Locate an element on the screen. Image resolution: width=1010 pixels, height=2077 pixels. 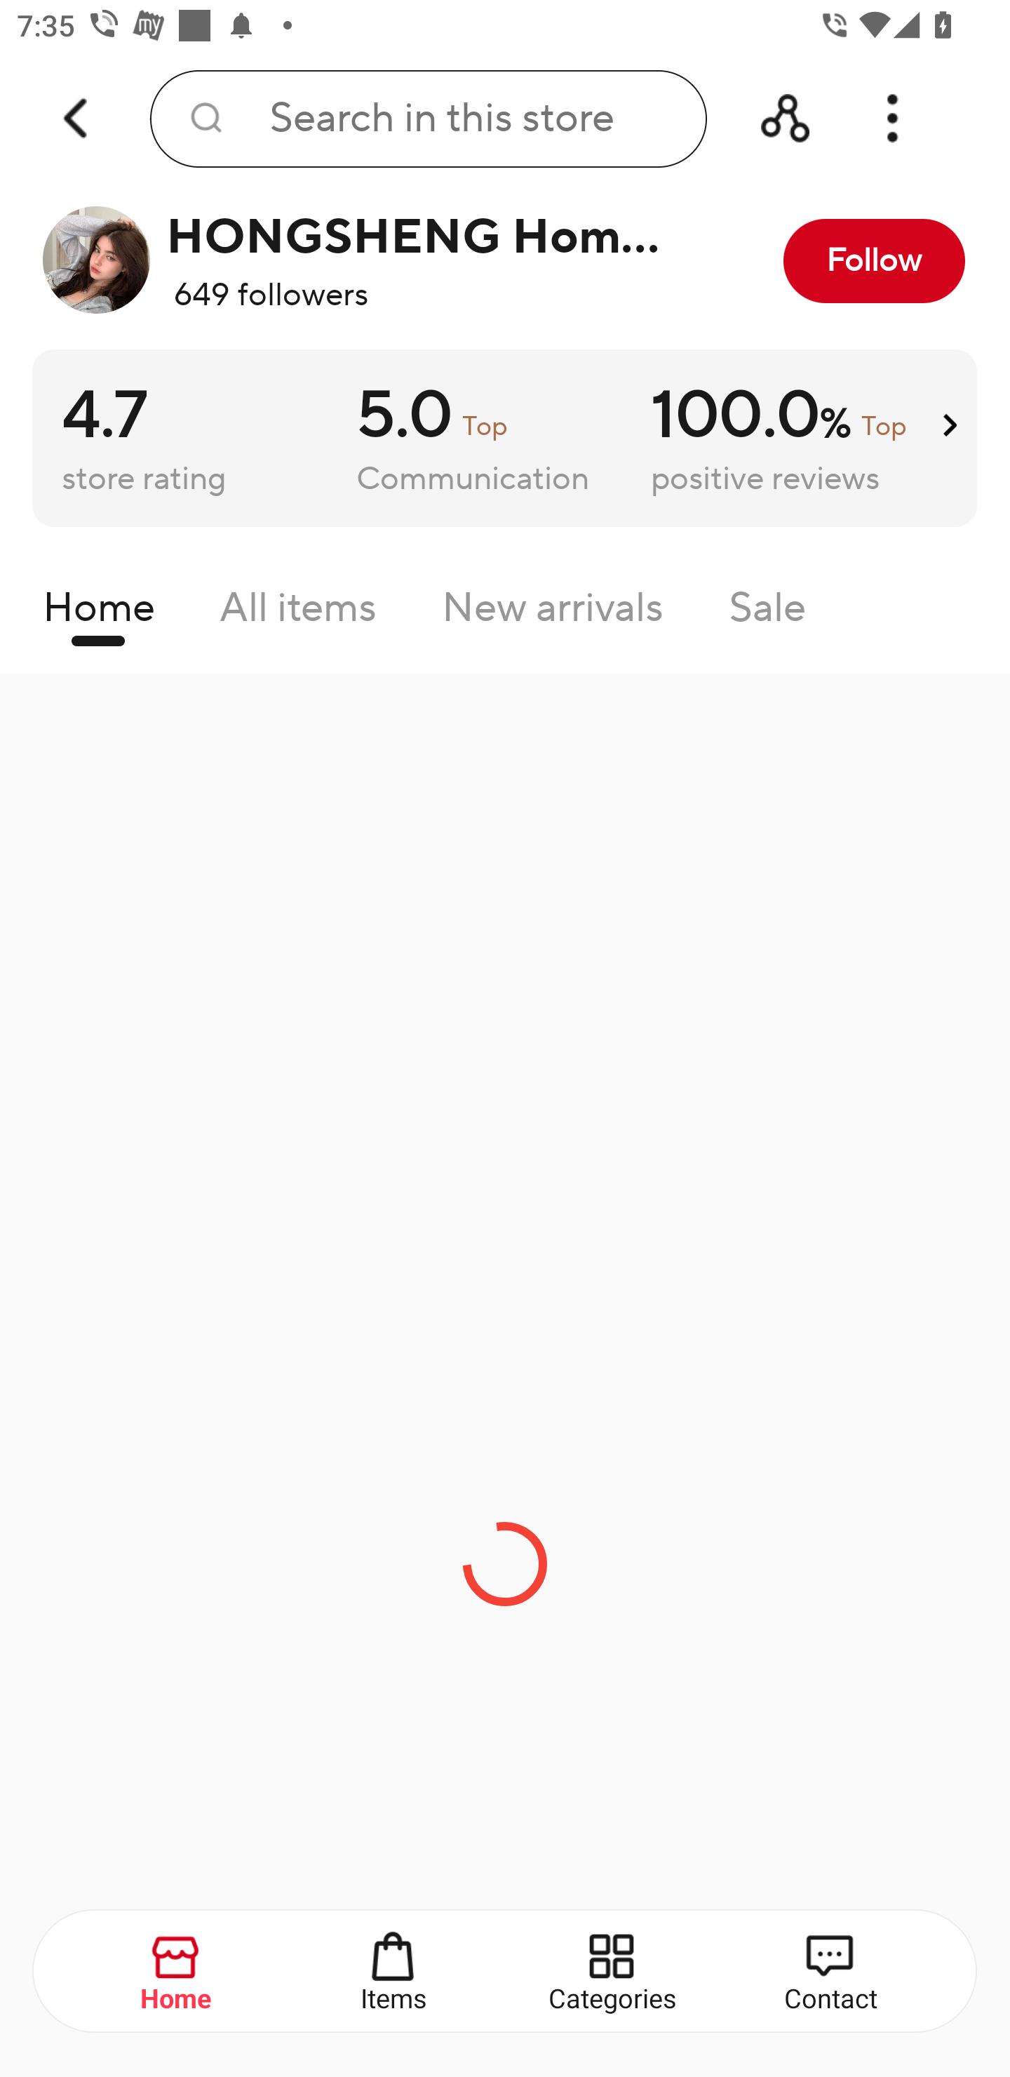
Categories is located at coordinates (613, 1972).